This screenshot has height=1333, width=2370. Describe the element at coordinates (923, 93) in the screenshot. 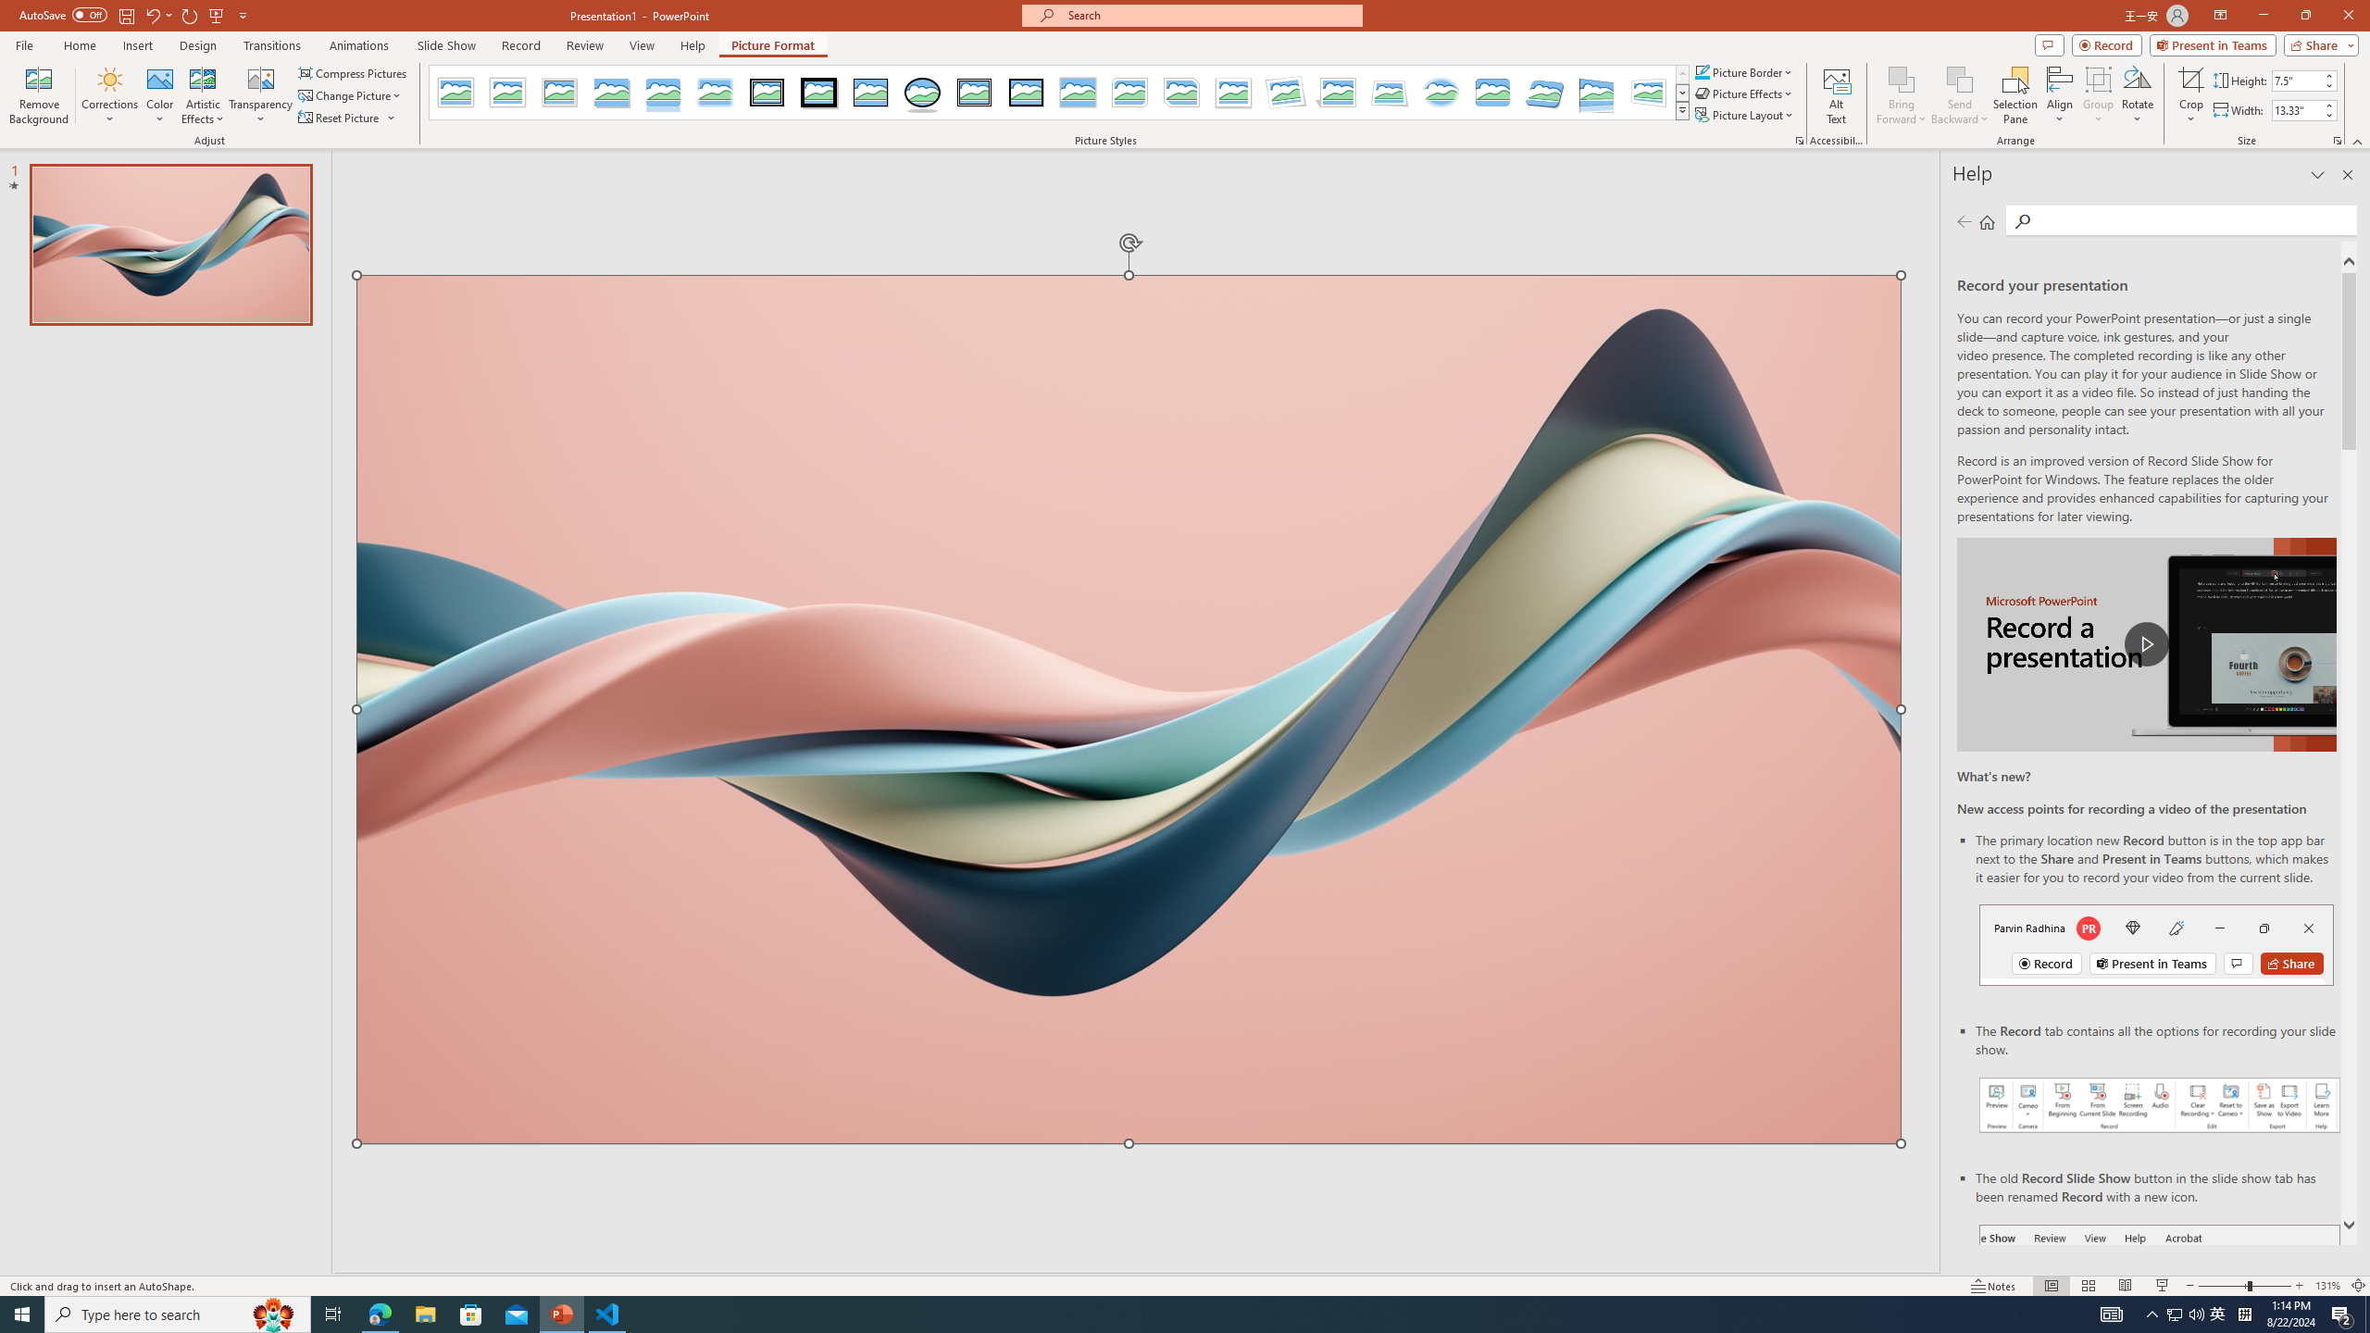

I see `Beveled Oval, Black` at that location.